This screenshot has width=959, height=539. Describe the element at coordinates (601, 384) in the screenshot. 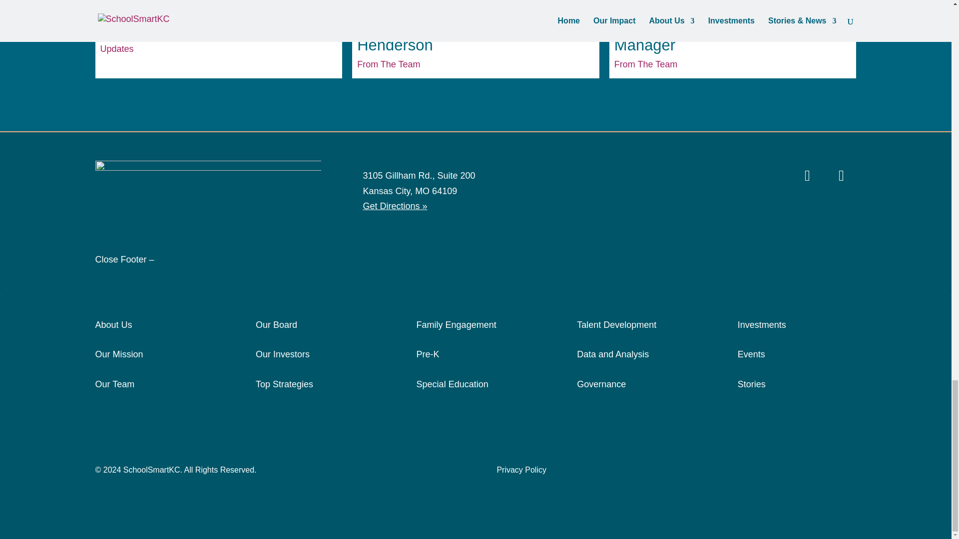

I see `Governance` at that location.